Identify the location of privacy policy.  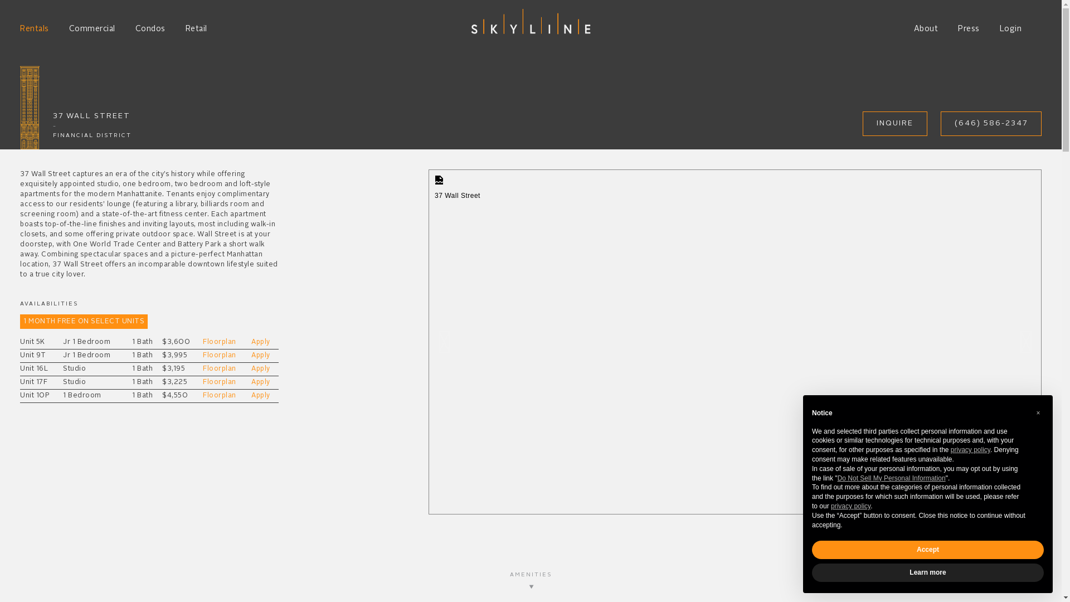
(850, 506).